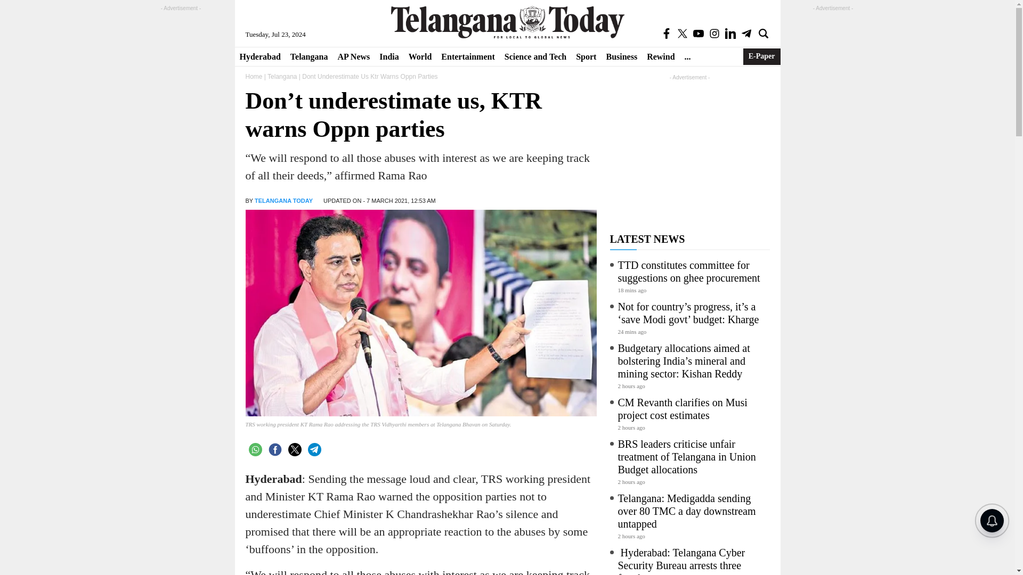 The height and width of the screenshot is (575, 1023). I want to click on Sport, so click(586, 56).